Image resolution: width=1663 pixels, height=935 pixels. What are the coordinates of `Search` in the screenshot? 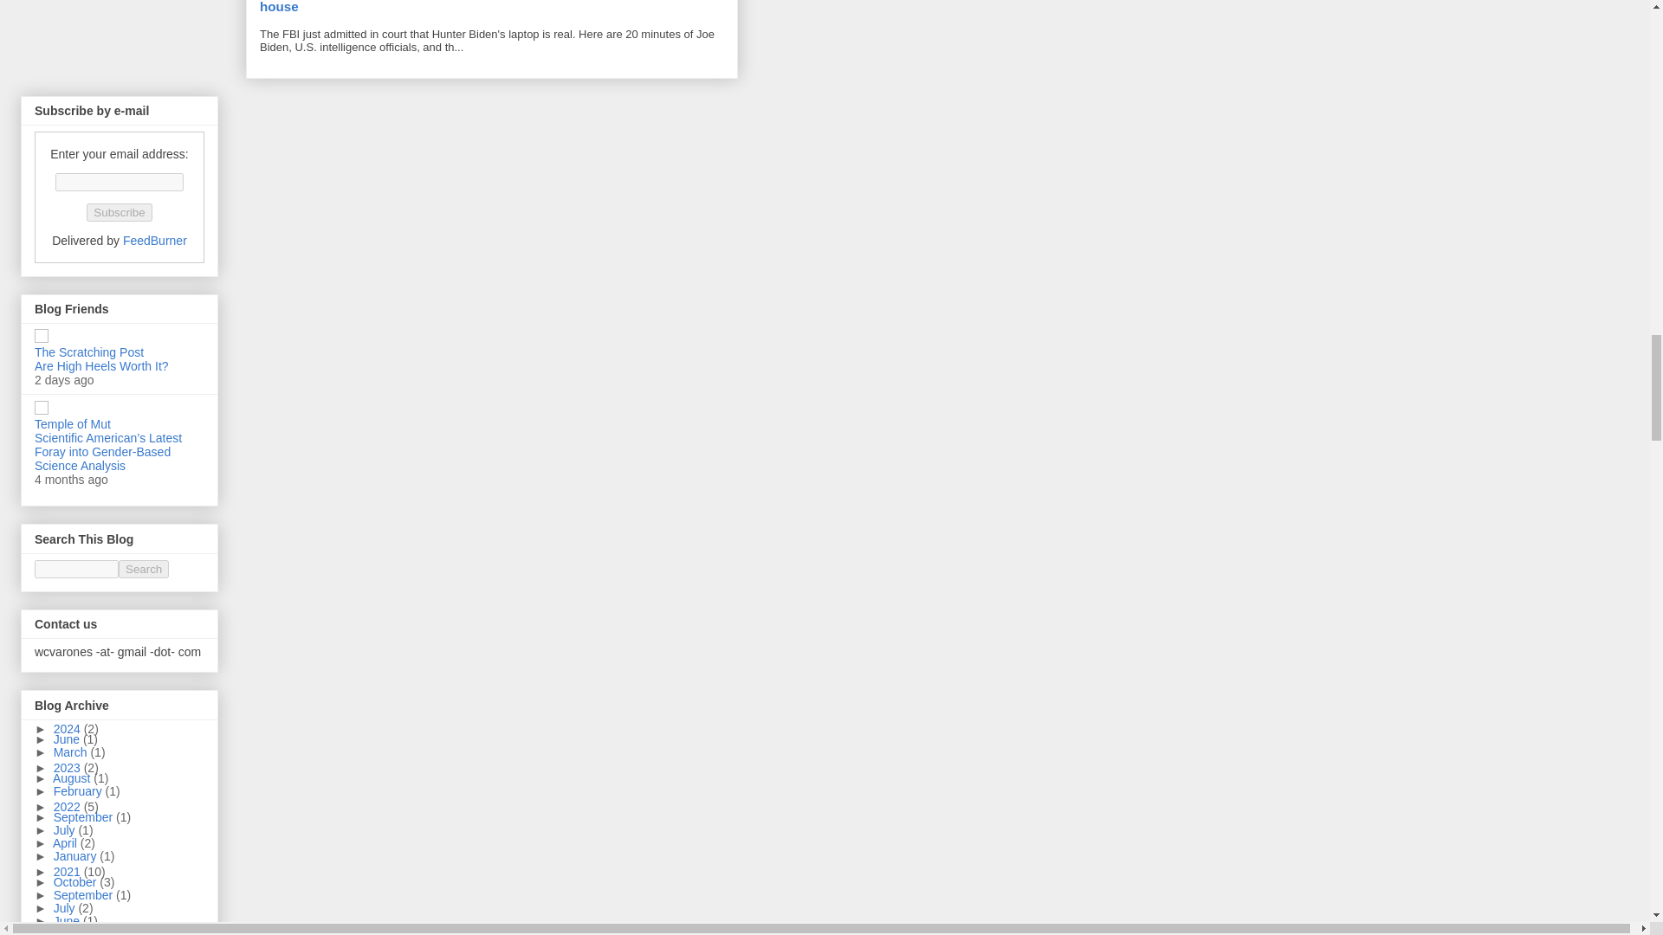 It's located at (144, 569).